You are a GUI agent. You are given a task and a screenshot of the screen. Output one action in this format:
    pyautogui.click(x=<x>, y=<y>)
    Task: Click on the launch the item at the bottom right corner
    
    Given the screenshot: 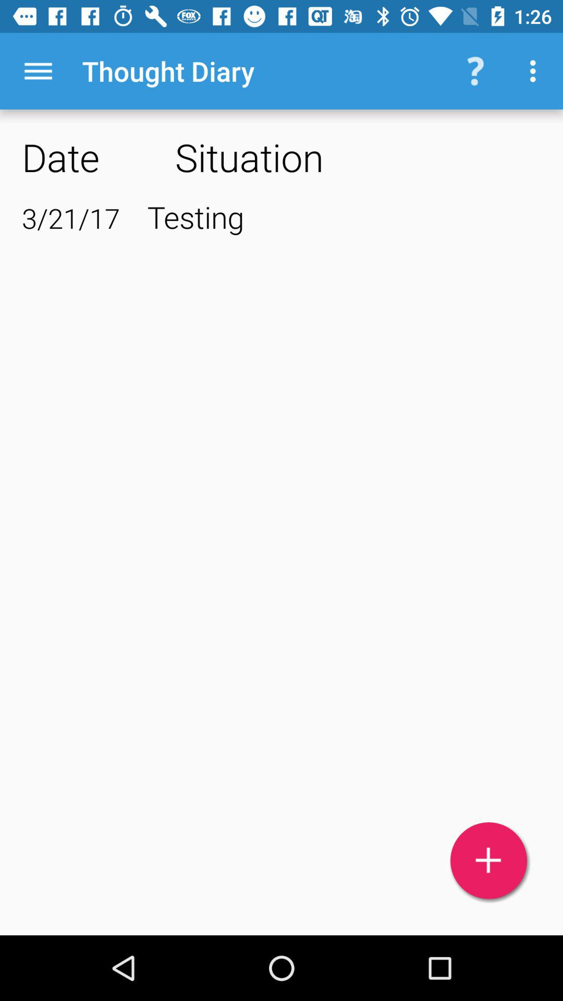 What is the action you would take?
    pyautogui.click(x=489, y=860)
    